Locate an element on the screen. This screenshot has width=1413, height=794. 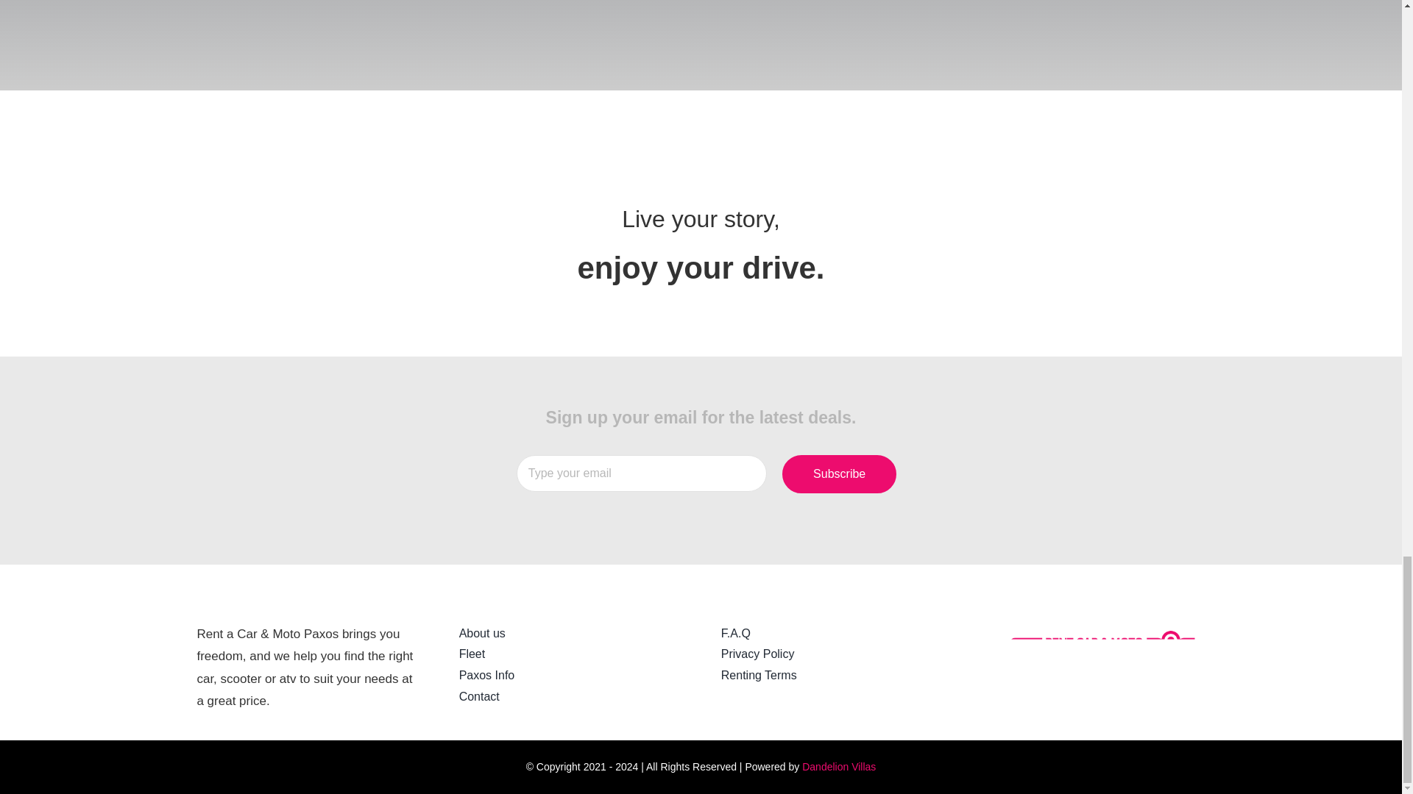
Paxos Info is located at coordinates (570, 676).